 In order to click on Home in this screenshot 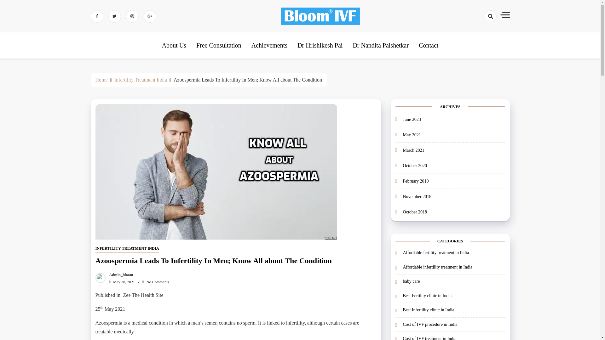, I will do `click(101, 80)`.